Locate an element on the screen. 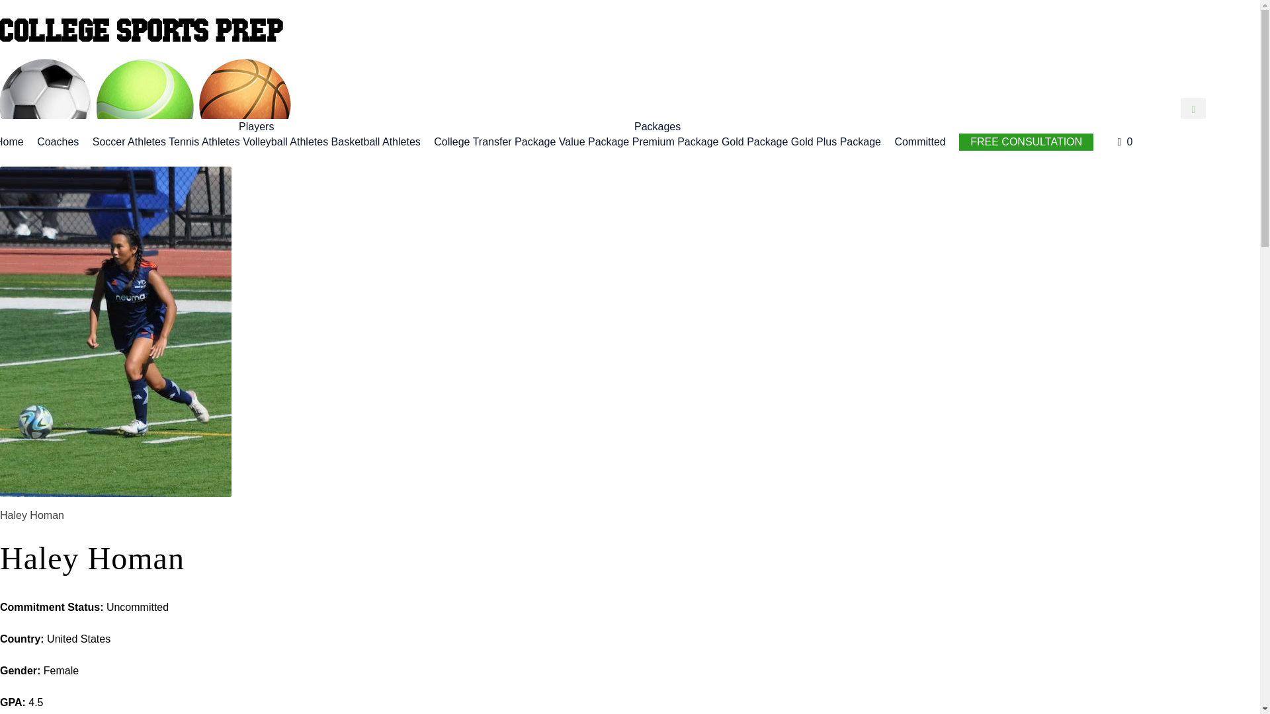  0 is located at coordinates (1126, 141).